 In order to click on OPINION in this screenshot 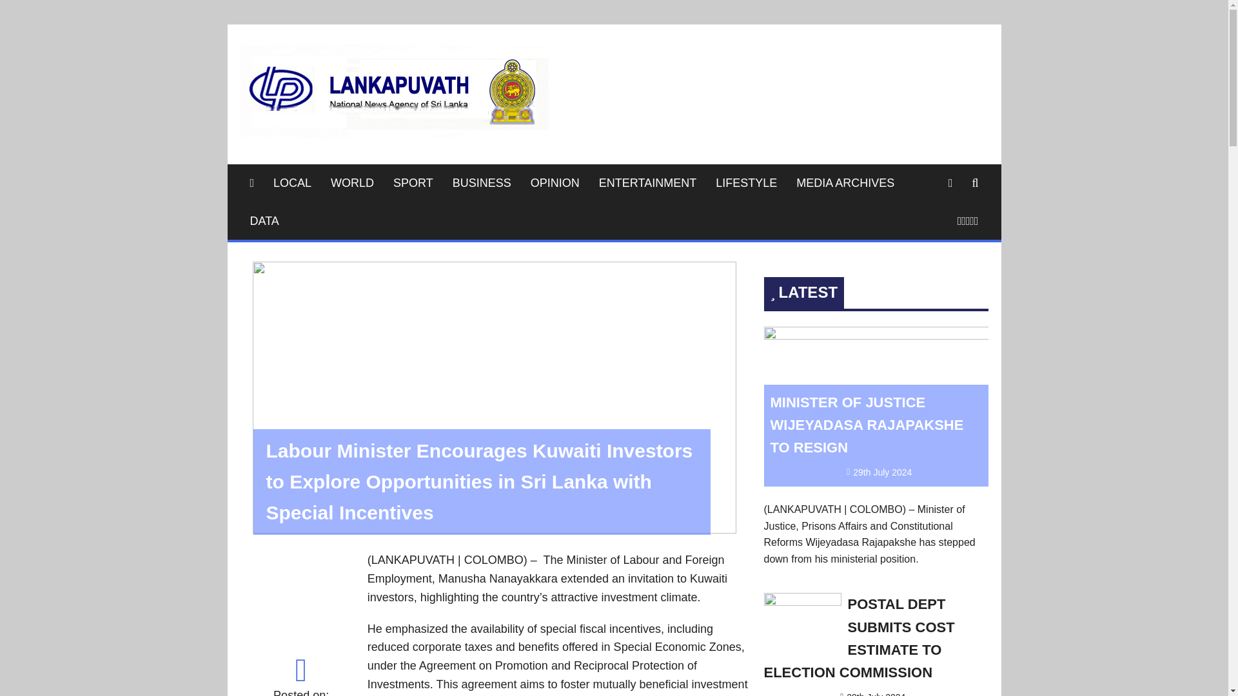, I will do `click(555, 183)`.